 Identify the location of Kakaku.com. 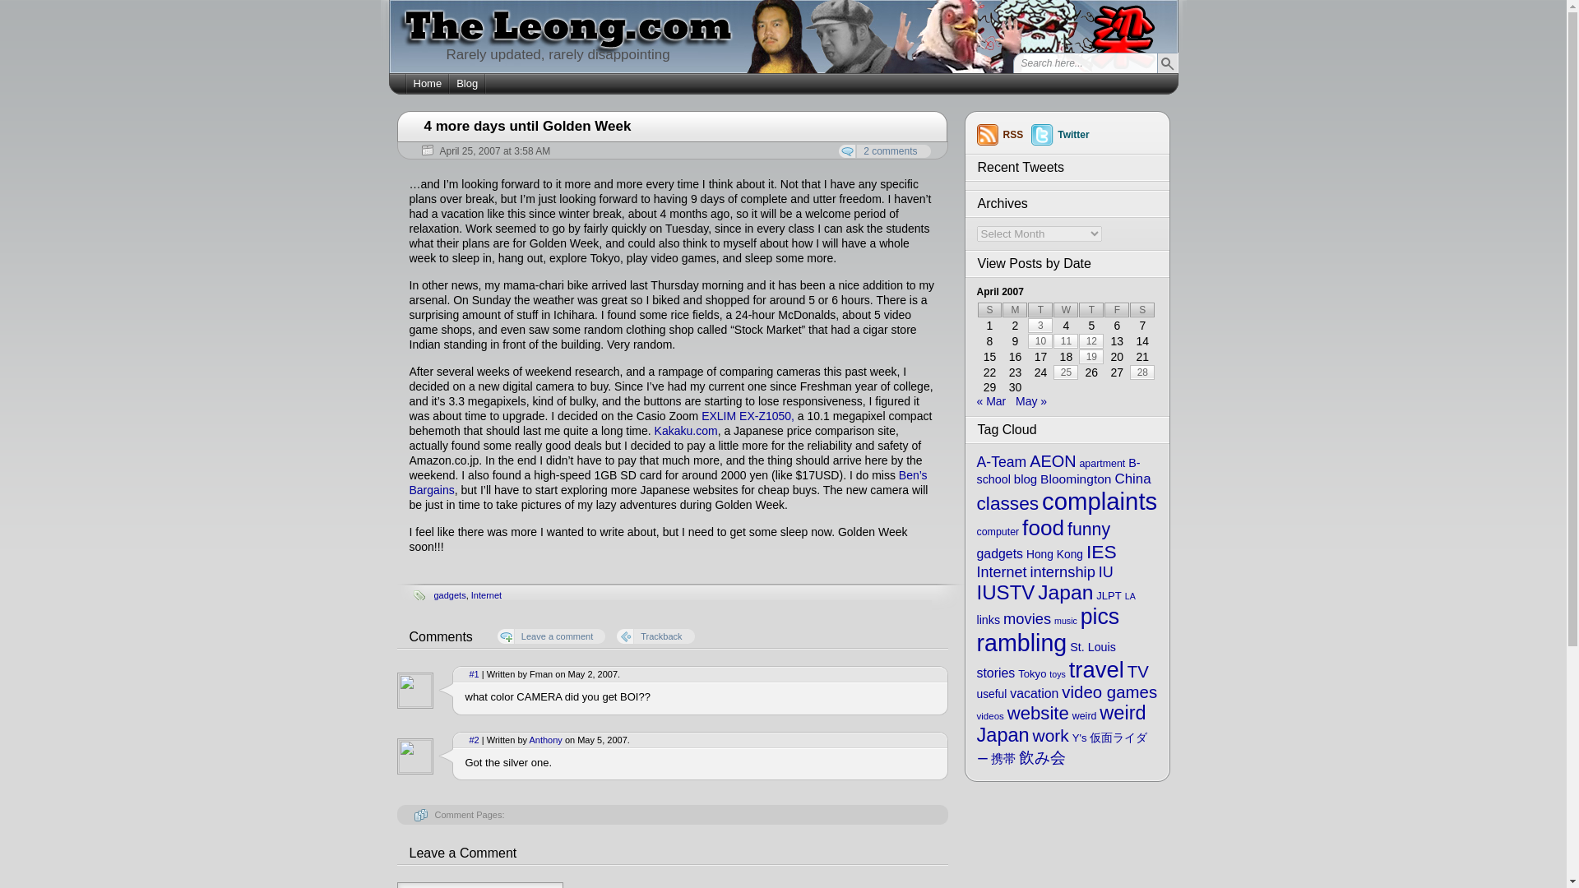
(686, 431).